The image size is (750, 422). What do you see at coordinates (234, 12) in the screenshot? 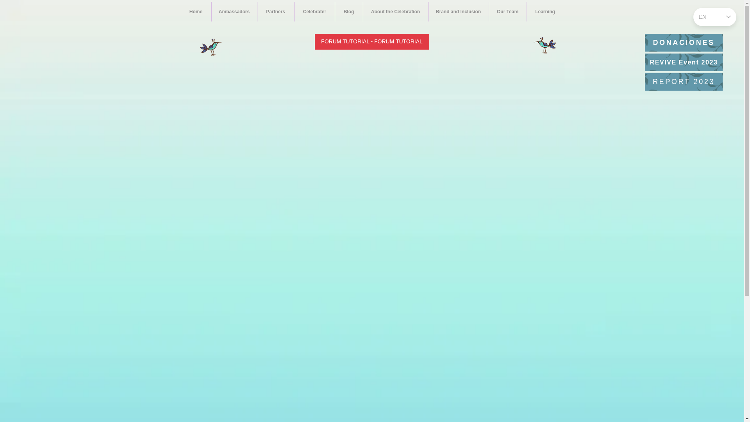
I see `Ambassadors` at bounding box center [234, 12].